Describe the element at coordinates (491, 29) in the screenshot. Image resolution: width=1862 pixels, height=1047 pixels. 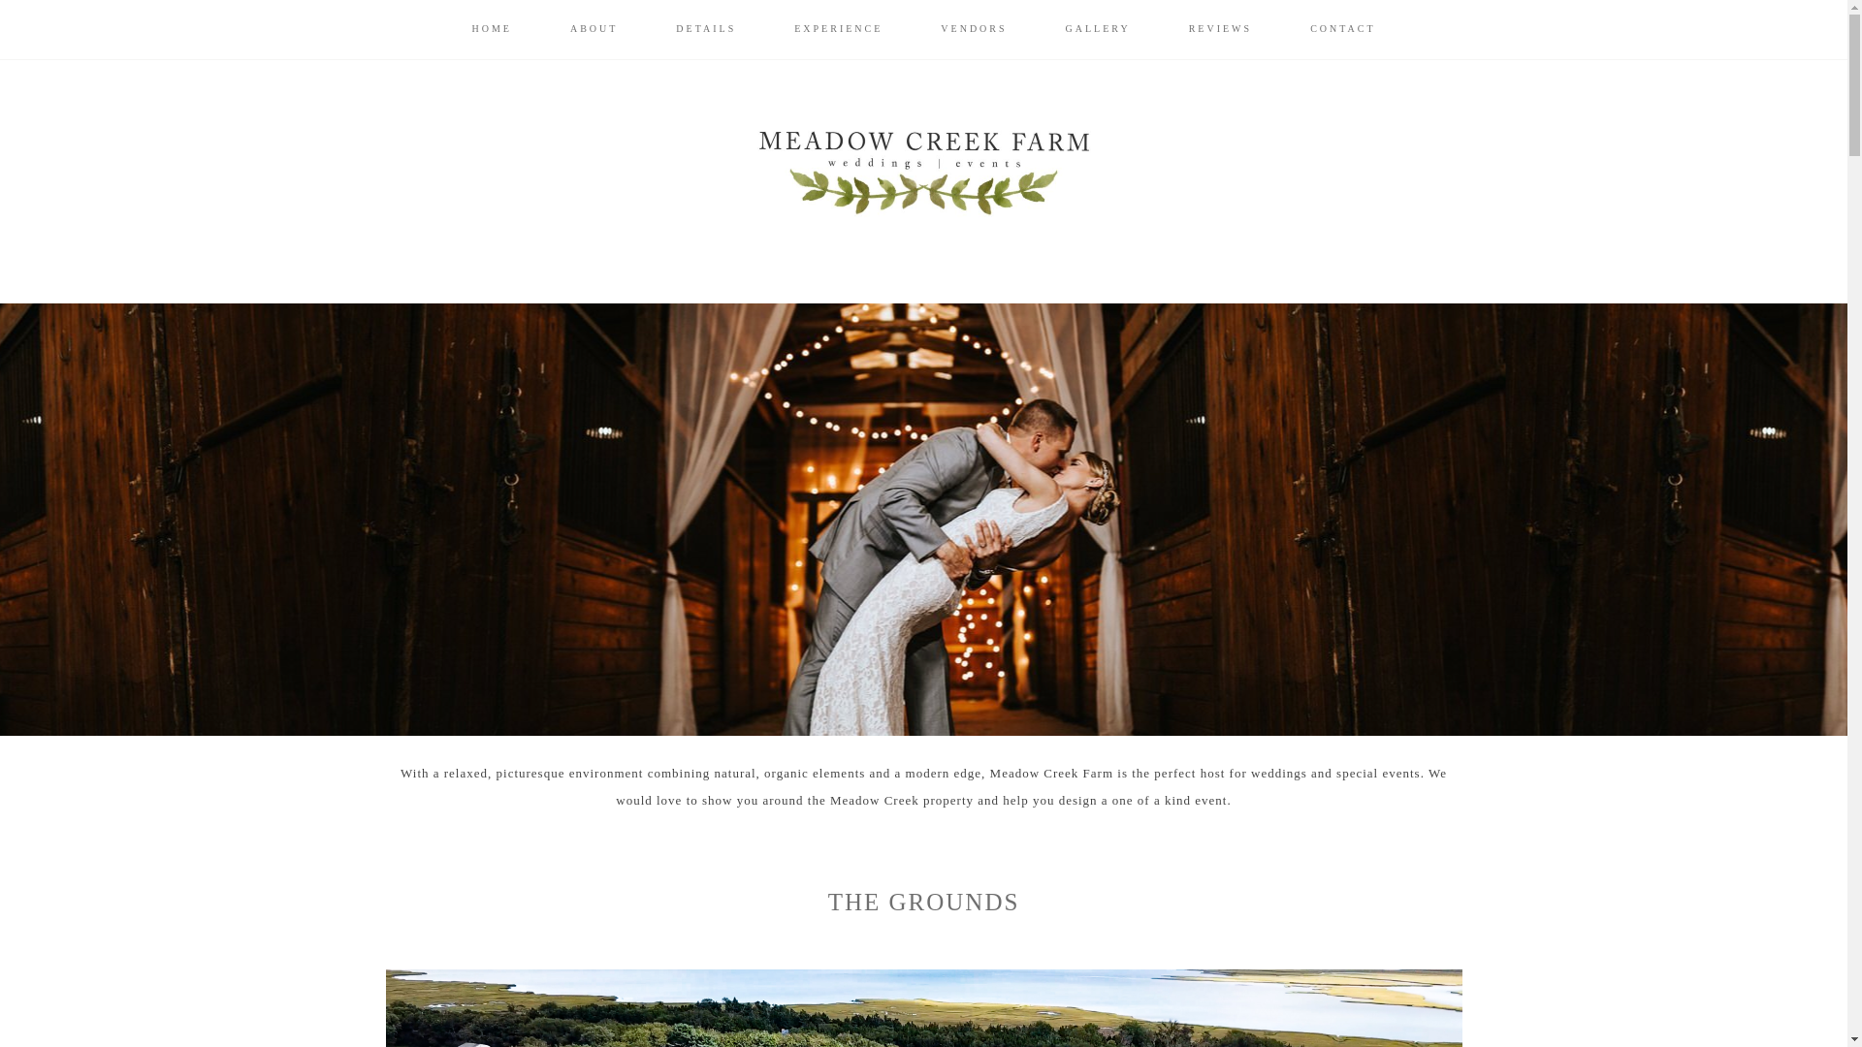
I see `HOME` at that location.